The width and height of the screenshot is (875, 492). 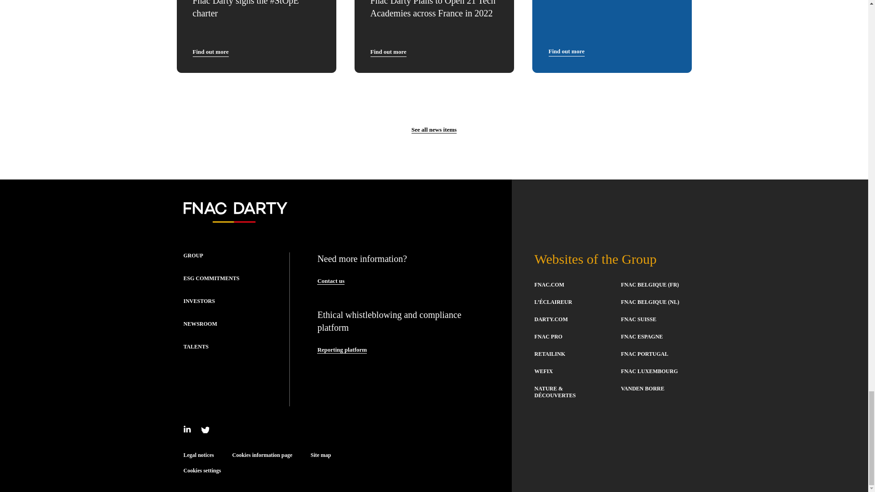 What do you see at coordinates (211, 52) in the screenshot?
I see `Find out more` at bounding box center [211, 52].